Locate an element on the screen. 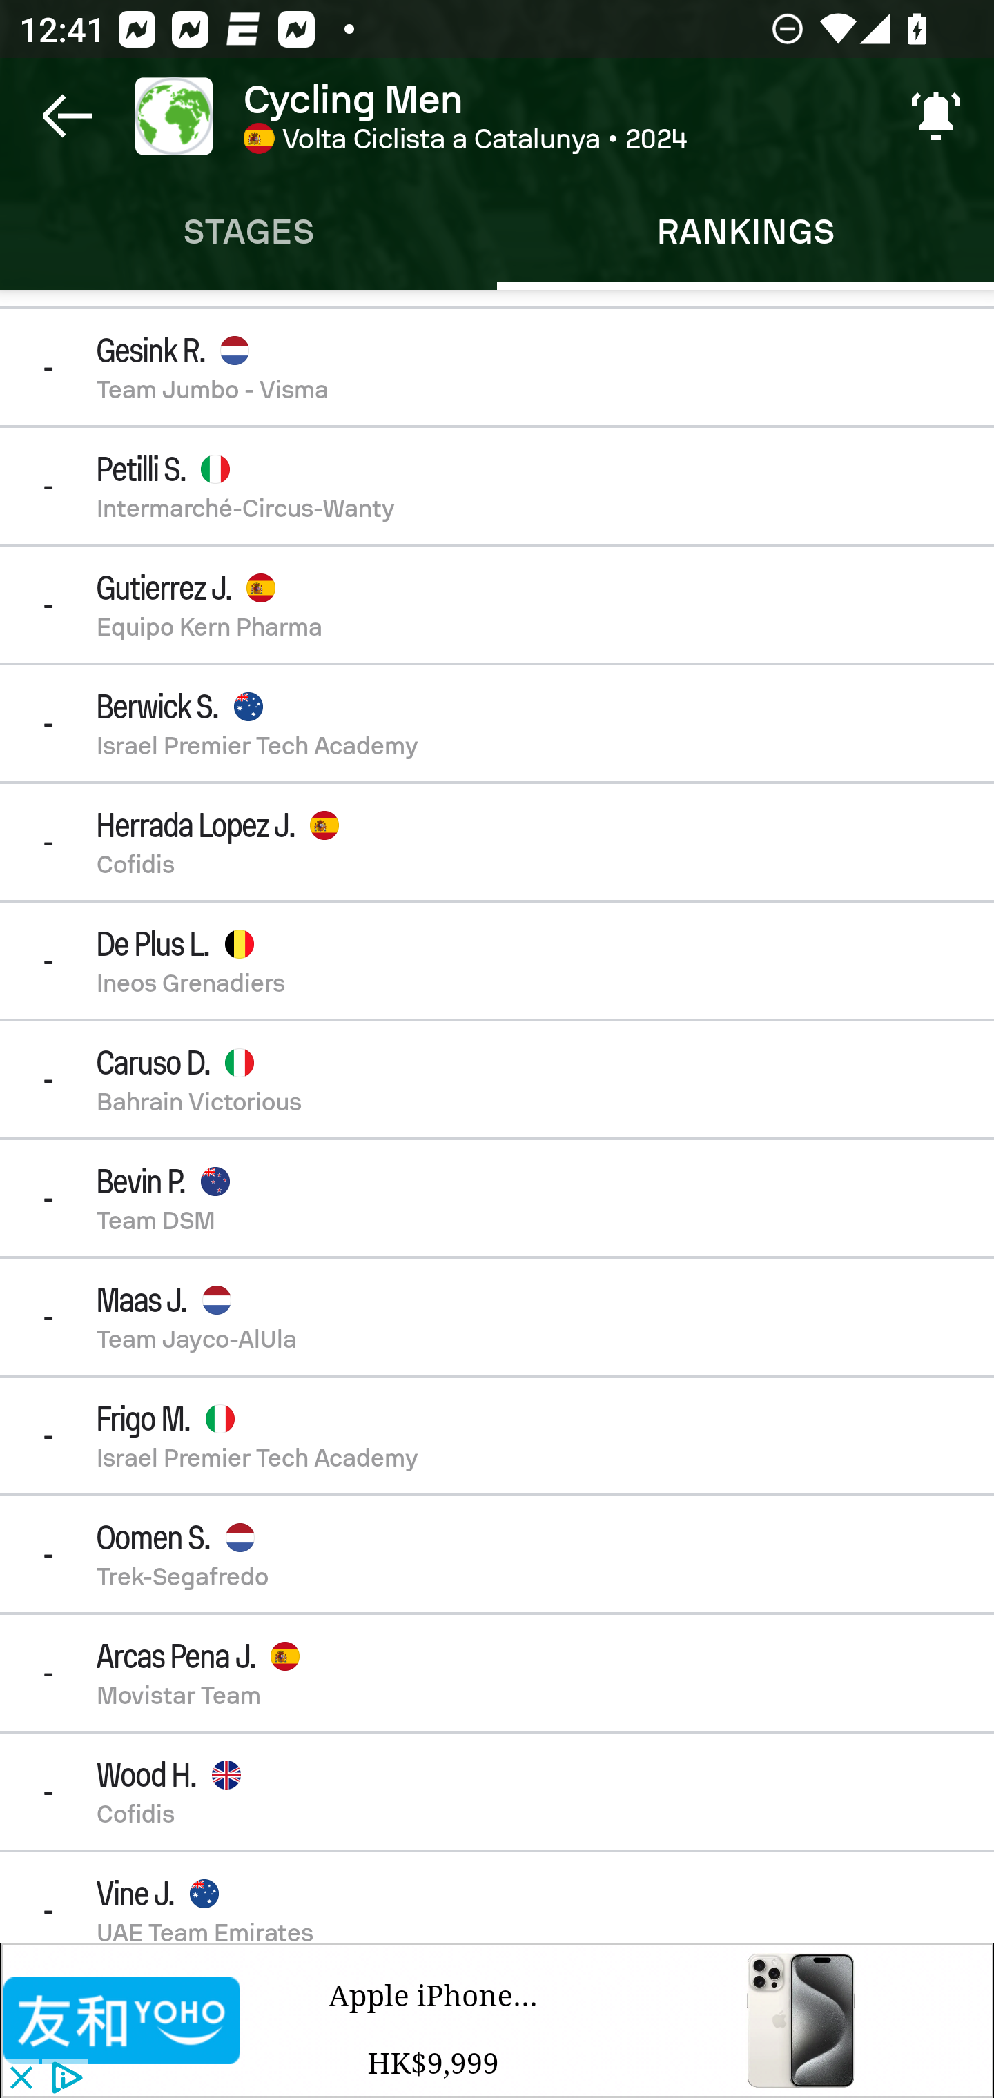 The width and height of the screenshot is (994, 2098). Stages STAGES is located at coordinates (248, 232).